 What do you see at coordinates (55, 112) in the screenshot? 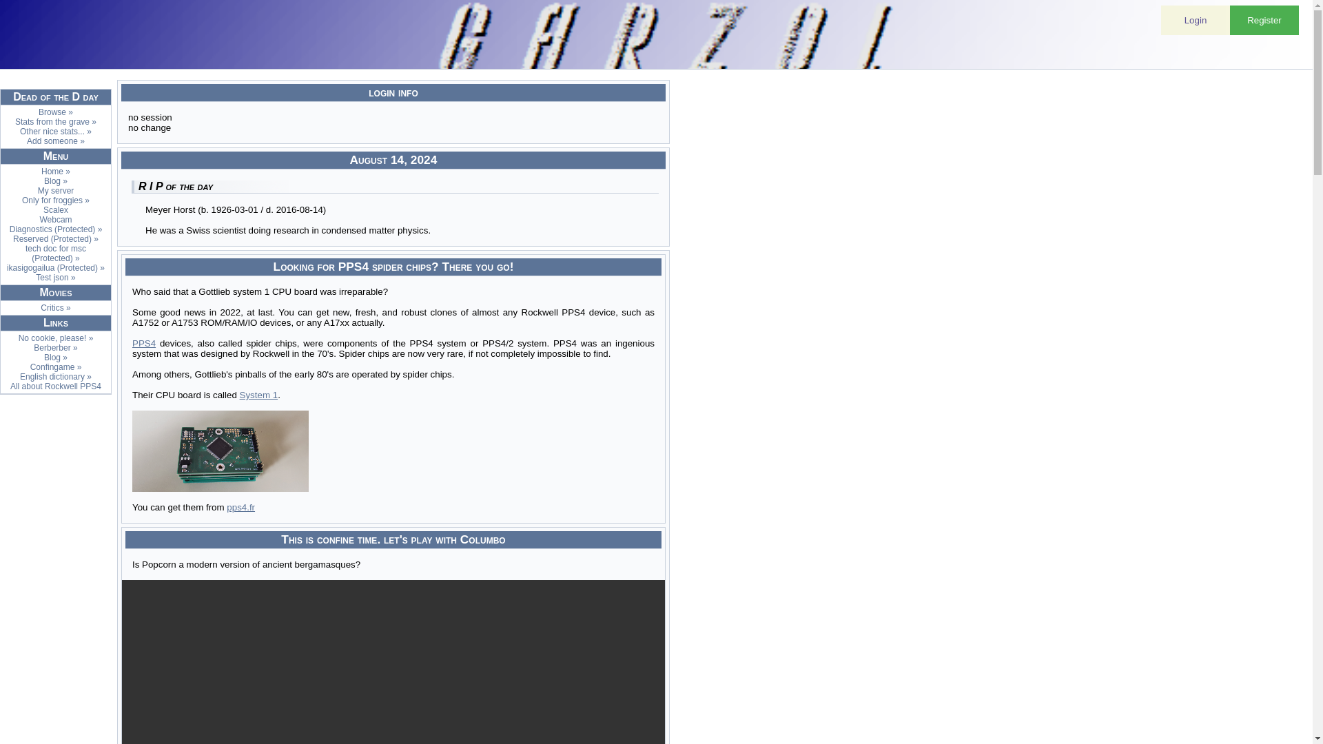
I see `get the complete list...` at bounding box center [55, 112].